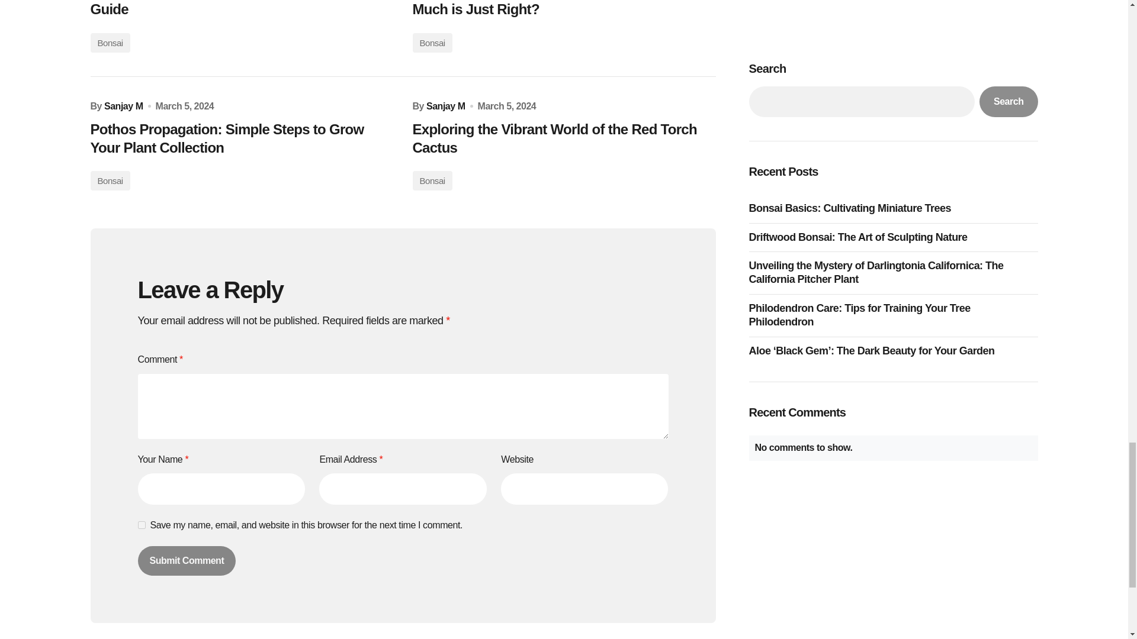  Describe the element at coordinates (242, 9) in the screenshot. I see `English Ivy Repotting 101: A Step-by-Step Guide` at that location.